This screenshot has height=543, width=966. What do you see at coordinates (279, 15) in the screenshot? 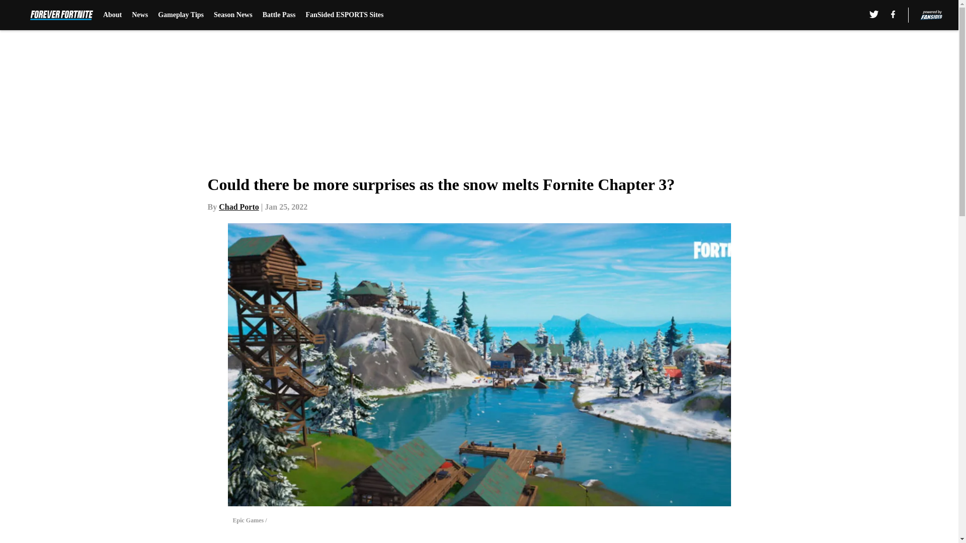
I see `Battle Pass` at bounding box center [279, 15].